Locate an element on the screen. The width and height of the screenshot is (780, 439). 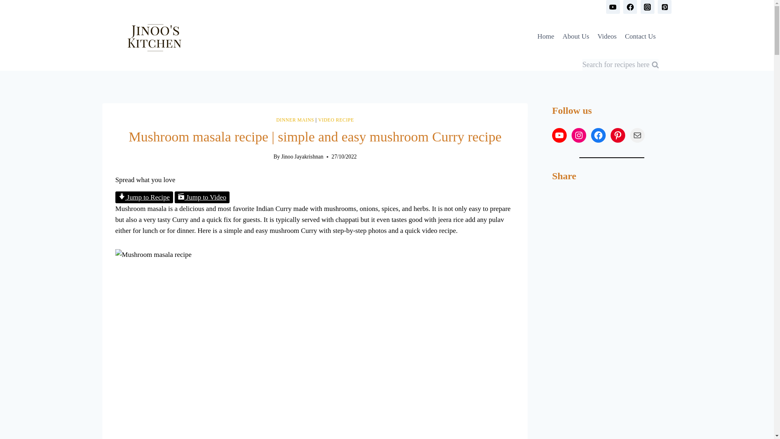
Jump to Recipe is located at coordinates (144, 197).